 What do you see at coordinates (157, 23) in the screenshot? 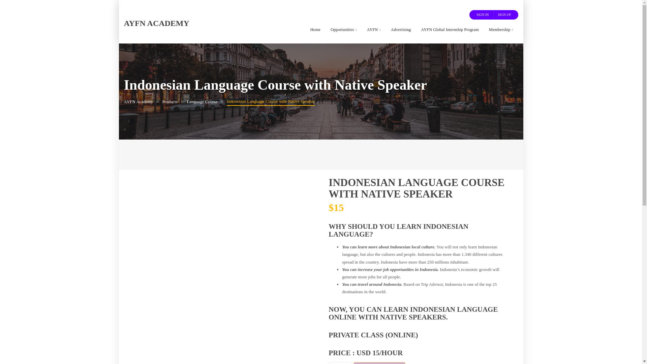
I see `AYFN Academy` at bounding box center [157, 23].